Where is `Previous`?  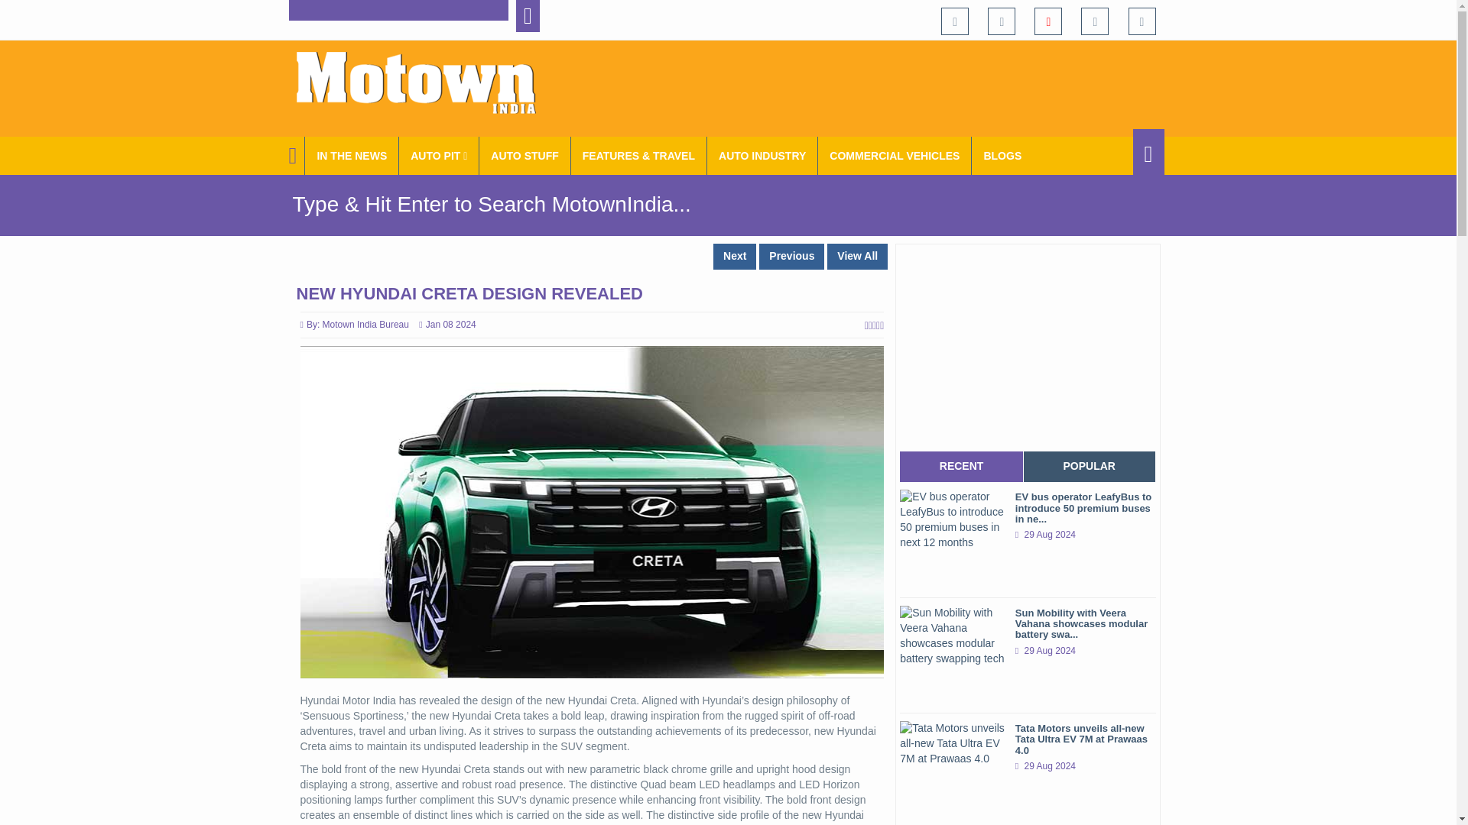
Previous is located at coordinates (791, 257).